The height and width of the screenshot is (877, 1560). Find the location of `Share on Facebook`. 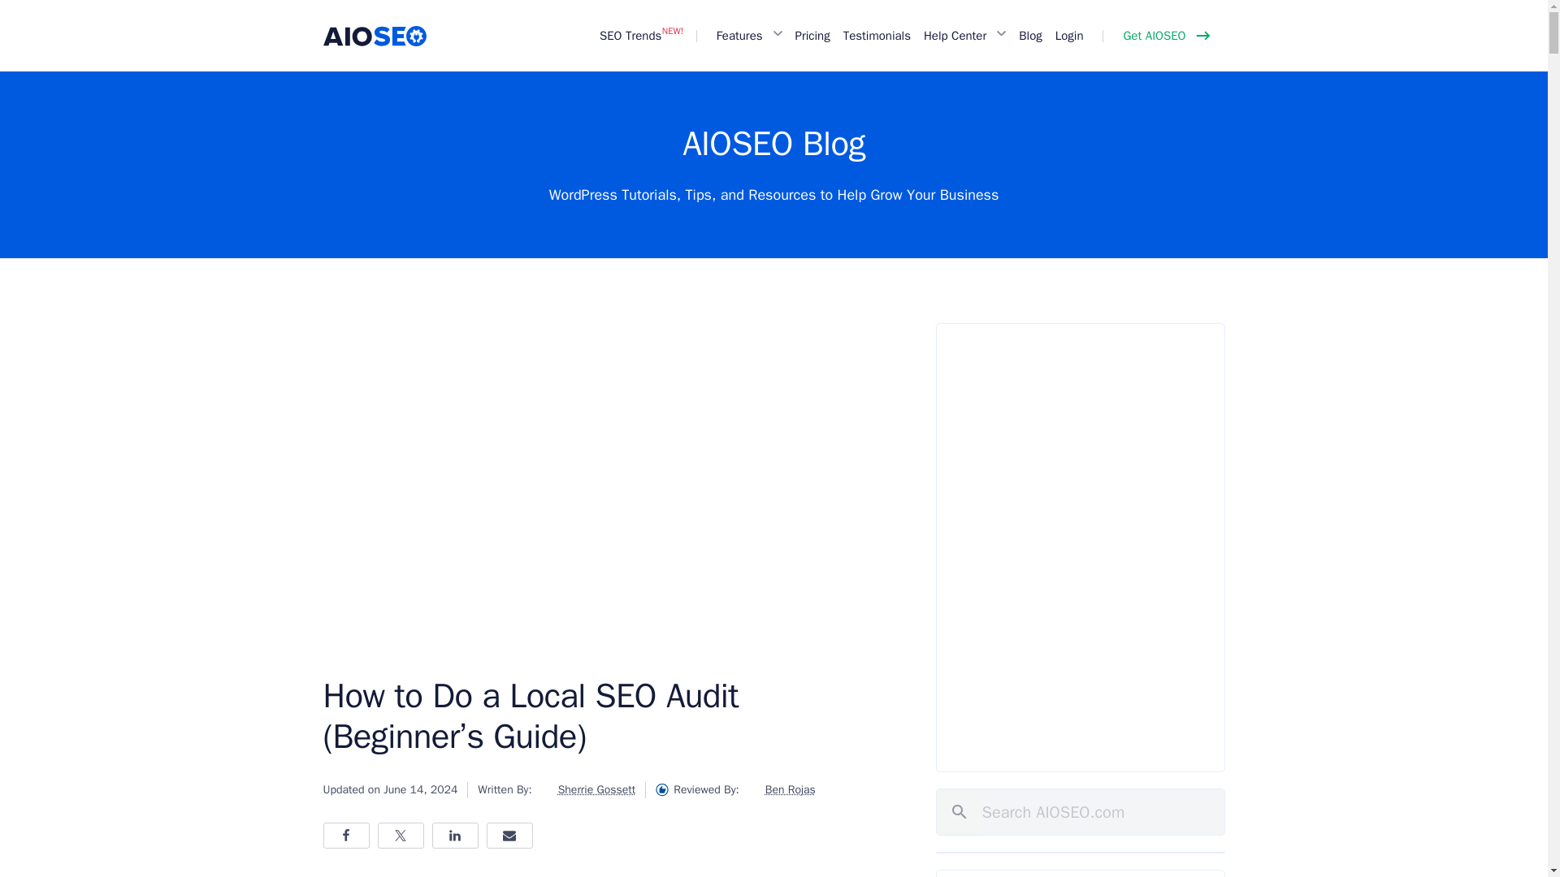

Share on Facebook is located at coordinates (346, 836).